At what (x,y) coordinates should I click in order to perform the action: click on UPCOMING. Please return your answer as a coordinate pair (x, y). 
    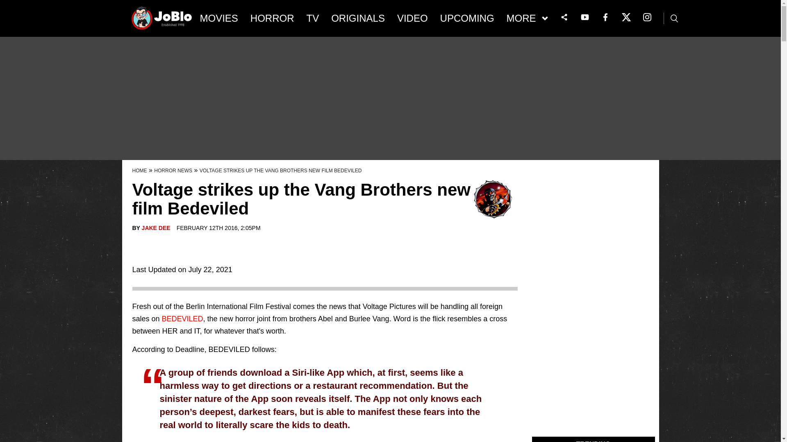
    Looking at the image, I should click on (467, 18).